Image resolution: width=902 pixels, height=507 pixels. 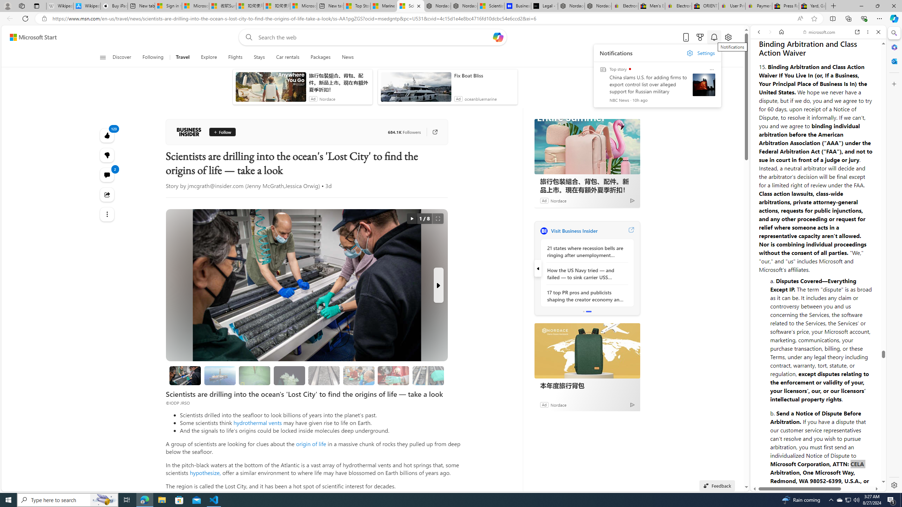 I want to click on Copilot (Ctrl+Shift+.), so click(x=894, y=18).